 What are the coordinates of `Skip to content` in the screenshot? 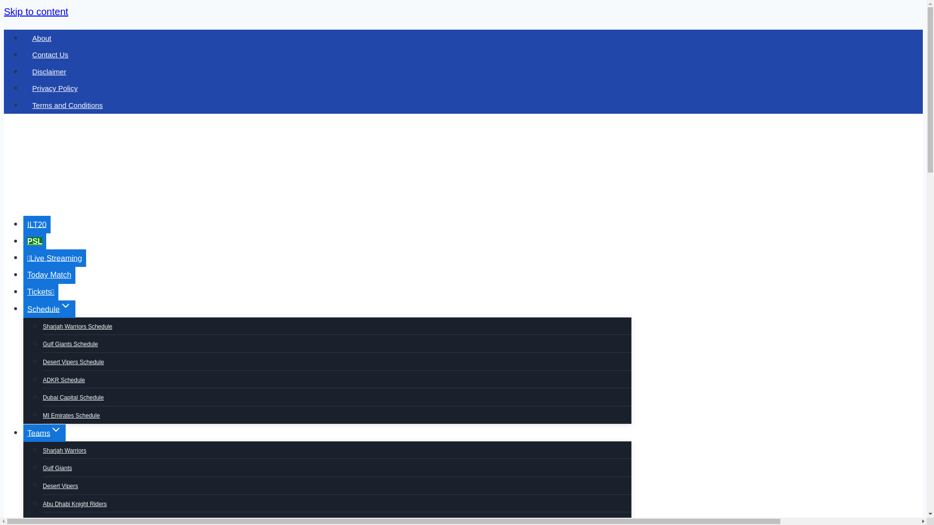 It's located at (36, 11).